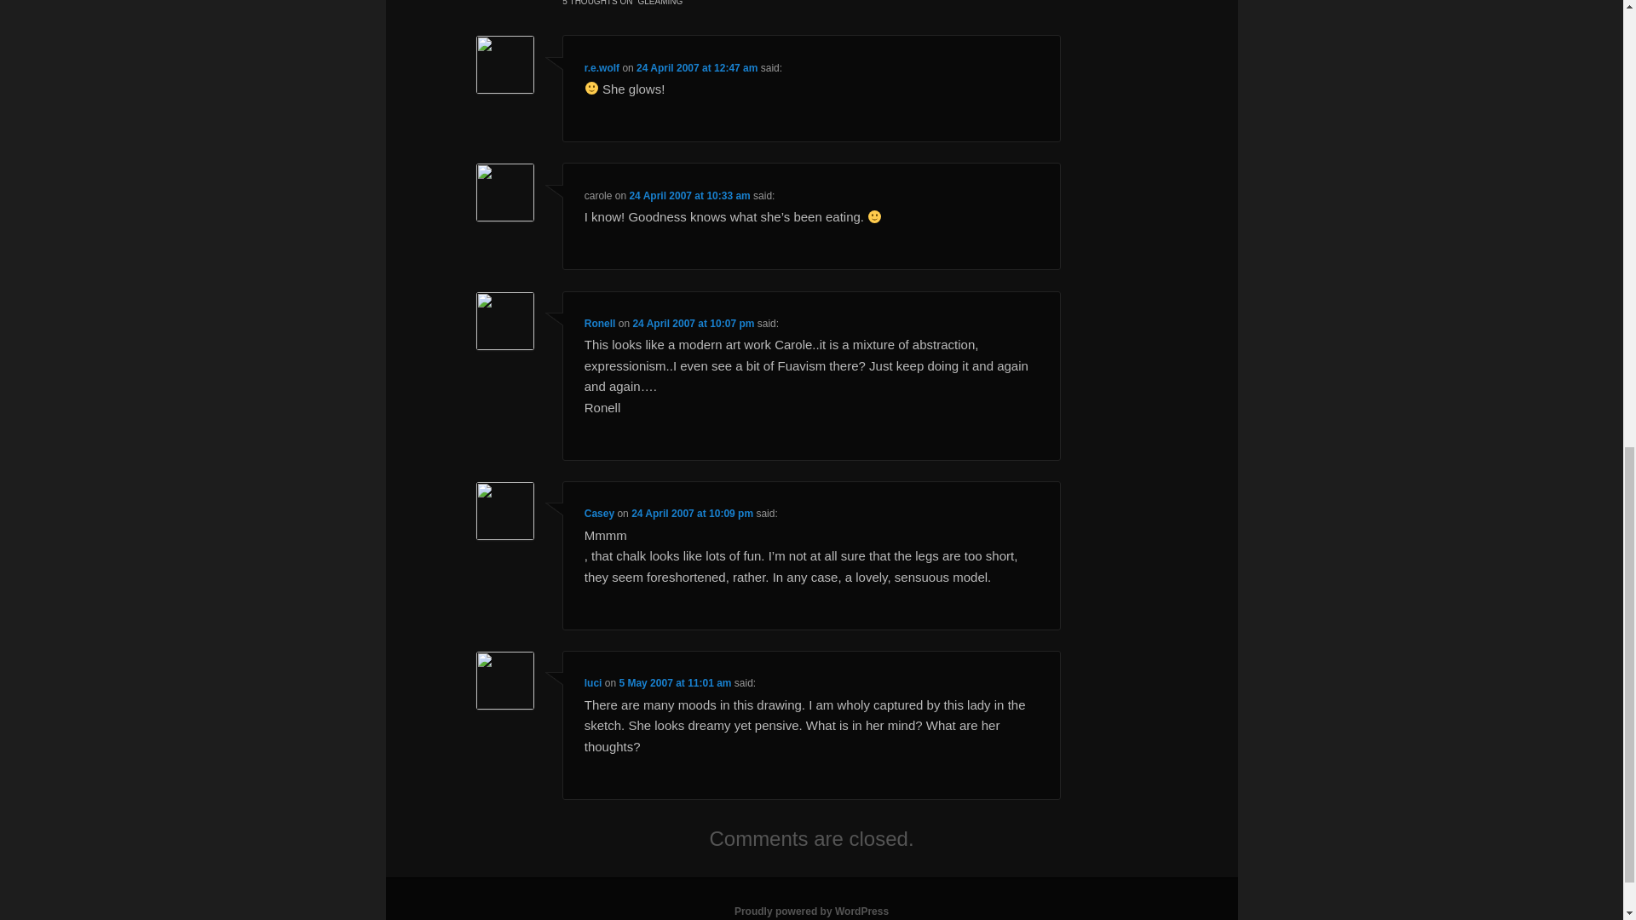 This screenshot has width=1636, height=920. Describe the element at coordinates (811, 911) in the screenshot. I see `Semantic Personal Publishing Platform` at that location.